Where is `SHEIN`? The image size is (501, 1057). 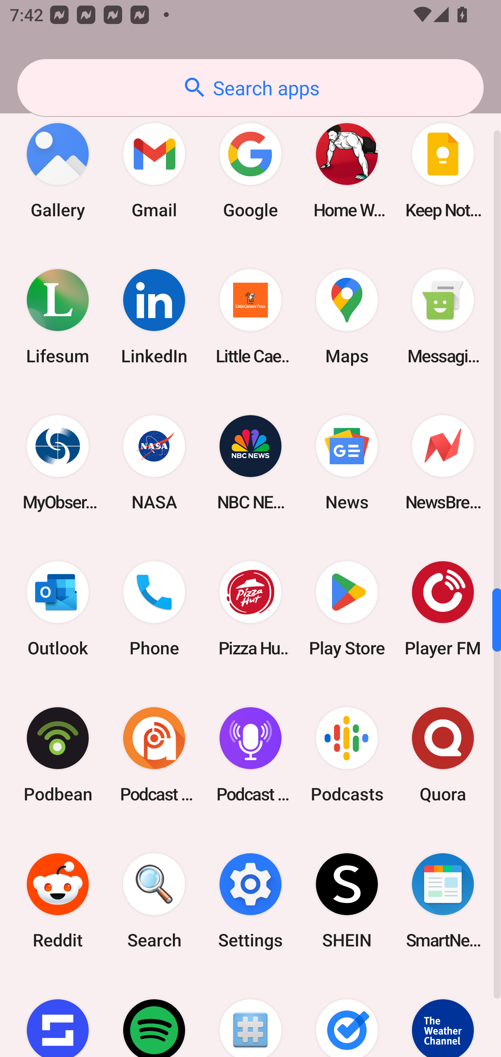 SHEIN is located at coordinates (347, 901).